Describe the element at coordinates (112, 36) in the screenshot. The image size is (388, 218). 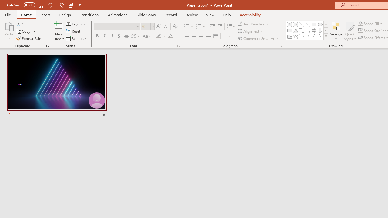
I see `Underline` at that location.